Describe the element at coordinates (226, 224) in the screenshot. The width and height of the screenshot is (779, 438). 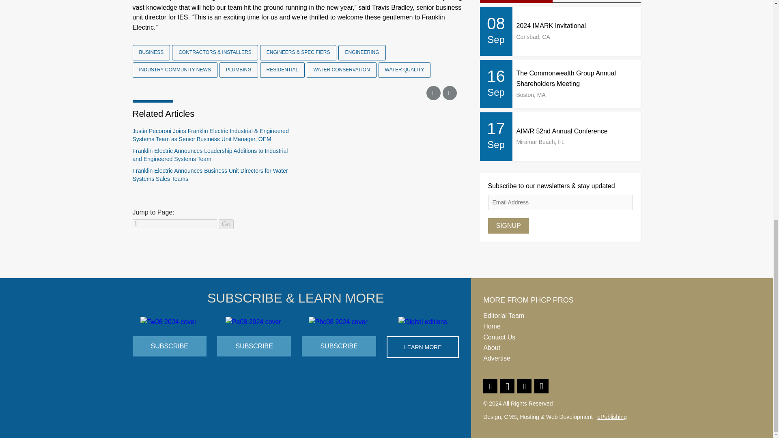
I see `Go` at that location.